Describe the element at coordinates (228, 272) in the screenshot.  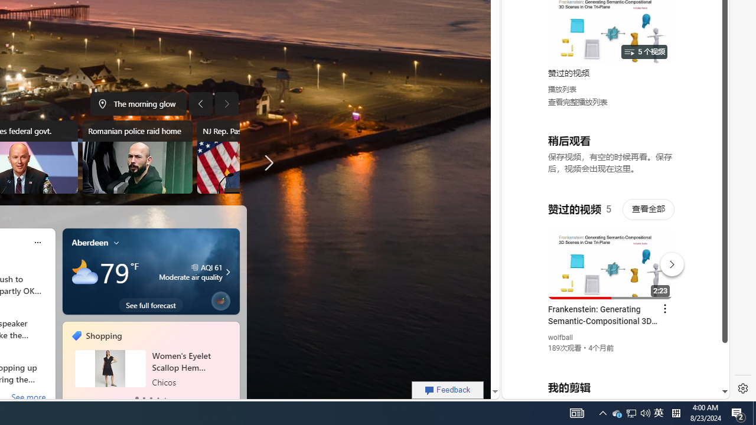
I see `Class: weather-arrow-glyph` at that location.